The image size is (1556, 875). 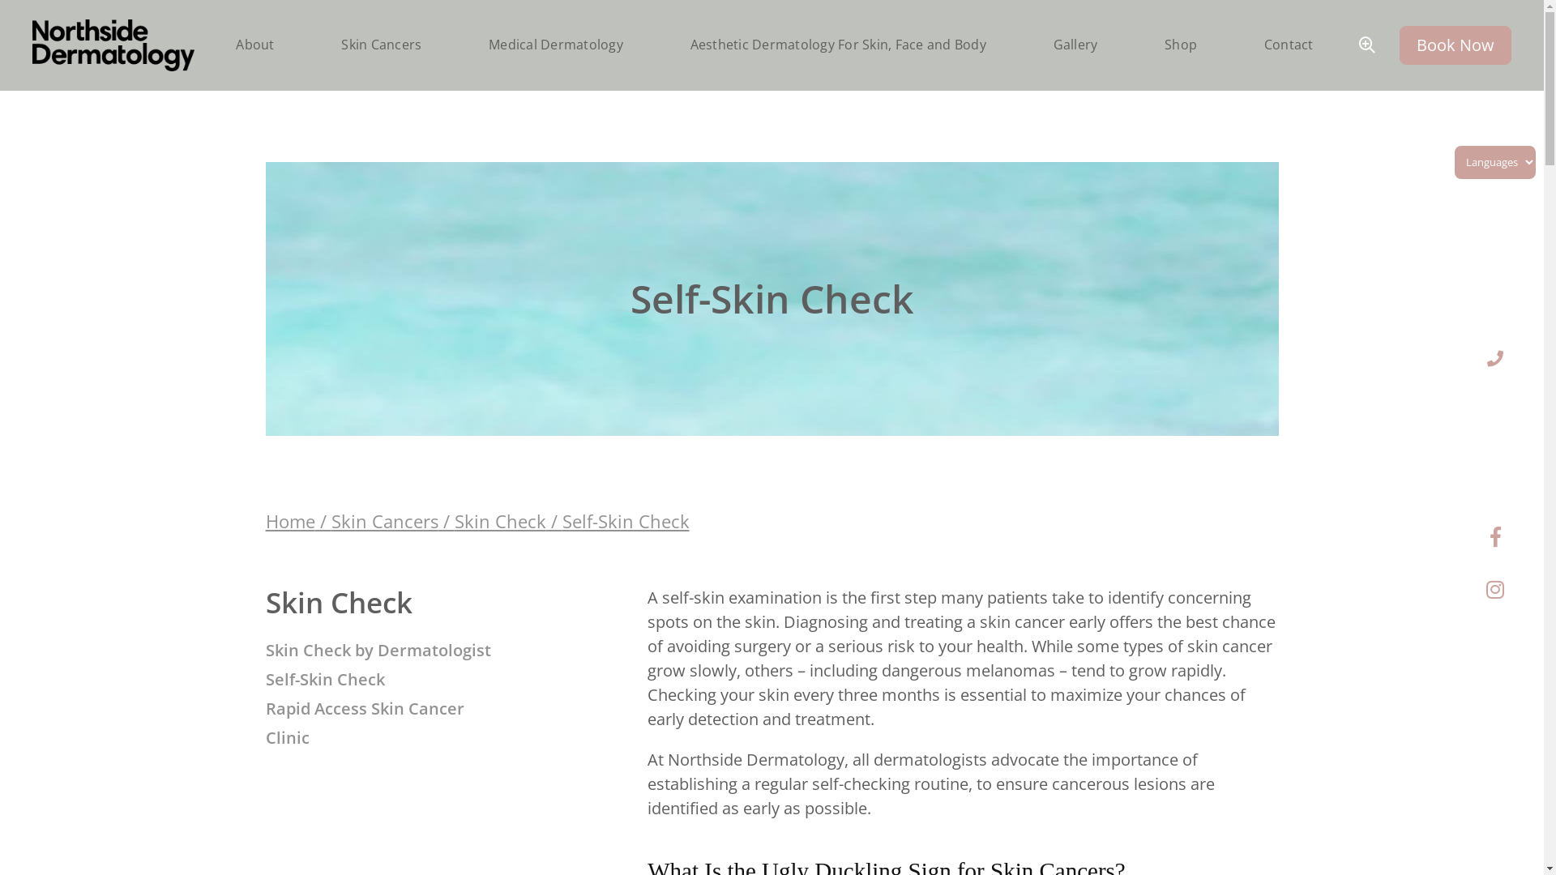 What do you see at coordinates (1289, 45) in the screenshot?
I see `Contact` at bounding box center [1289, 45].